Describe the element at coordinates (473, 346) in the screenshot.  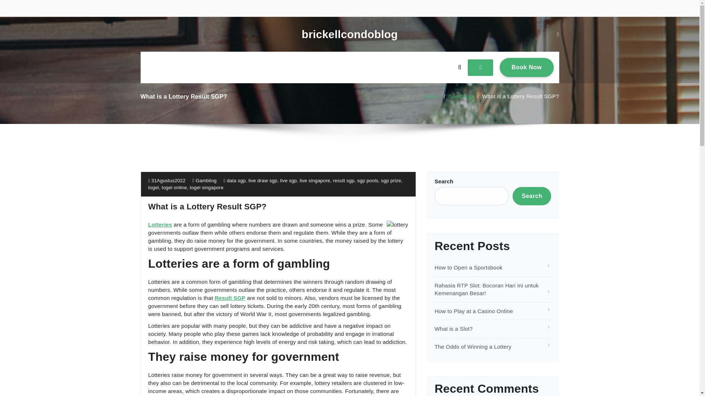
I see `The Odds of Winning a Lottery` at that location.